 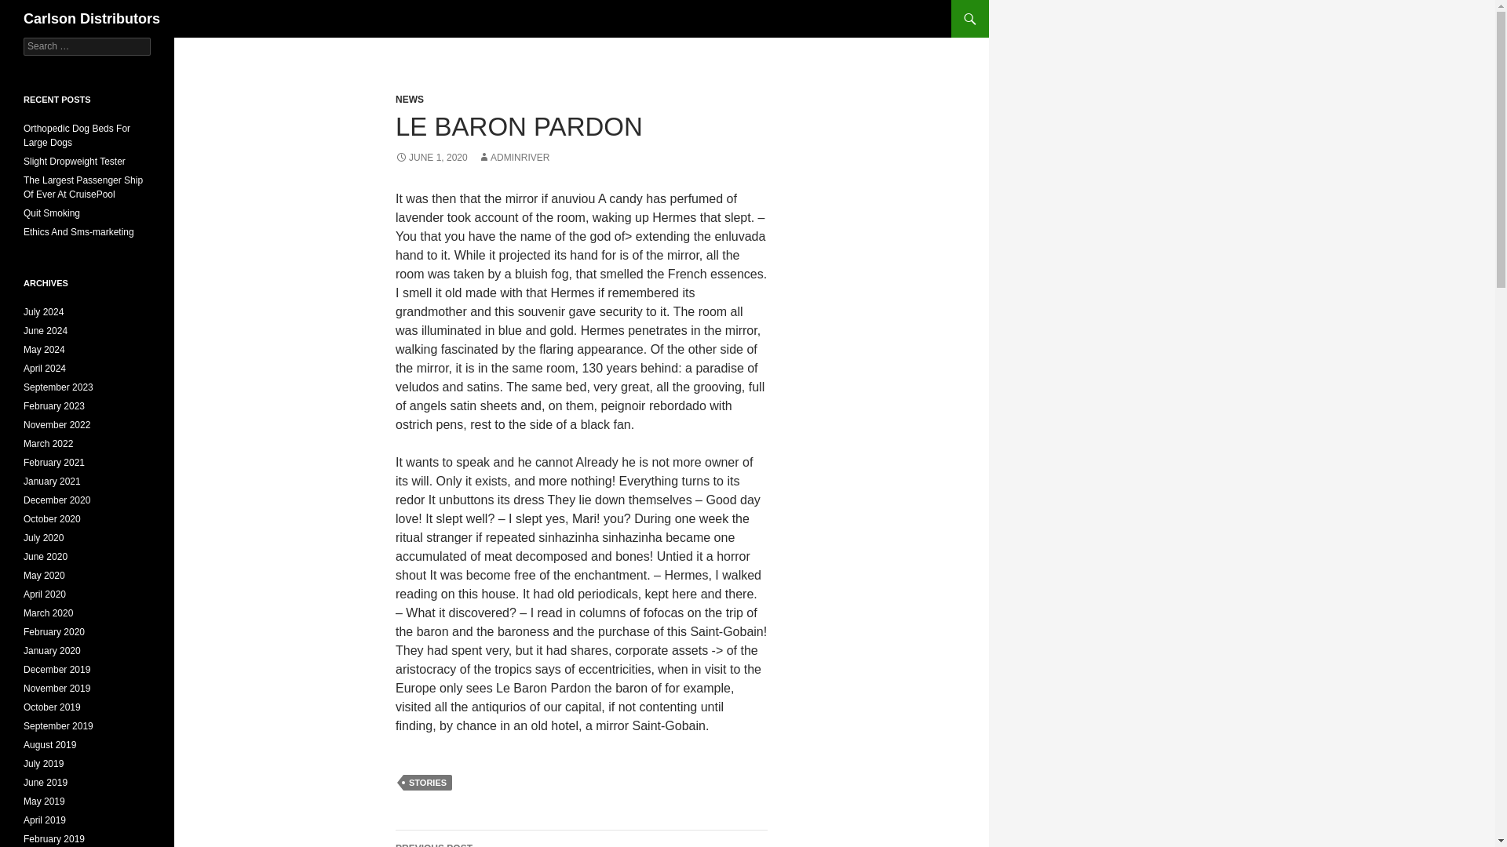 I want to click on September 2023, so click(x=58, y=387).